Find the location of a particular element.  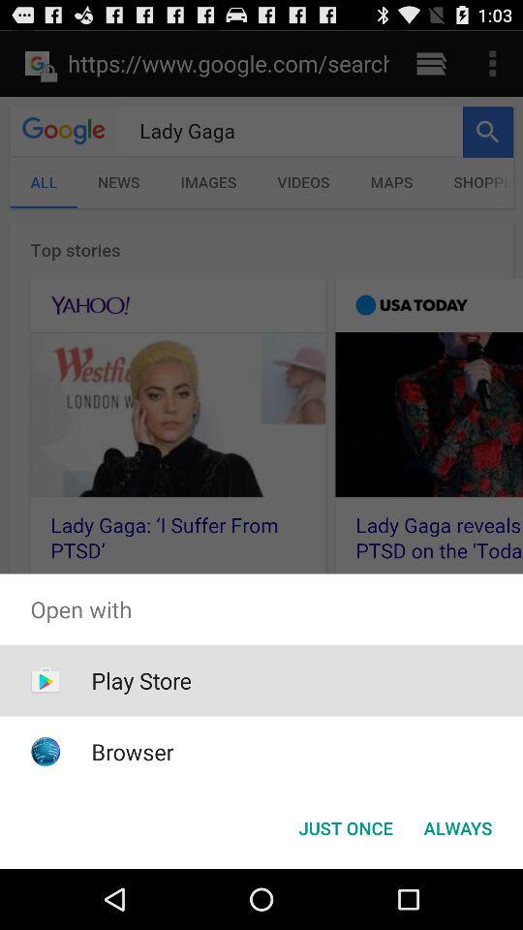

press the button to the left of the always item is located at coordinates (345, 827).